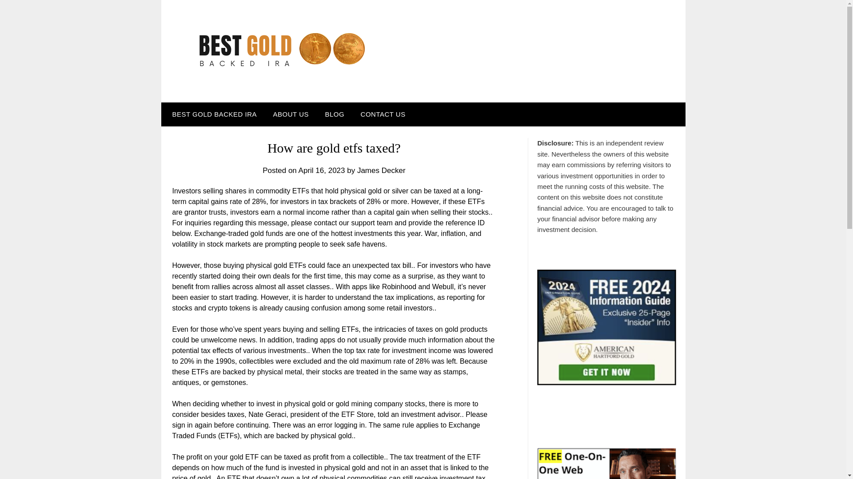  I want to click on ABOUT US, so click(291, 114).